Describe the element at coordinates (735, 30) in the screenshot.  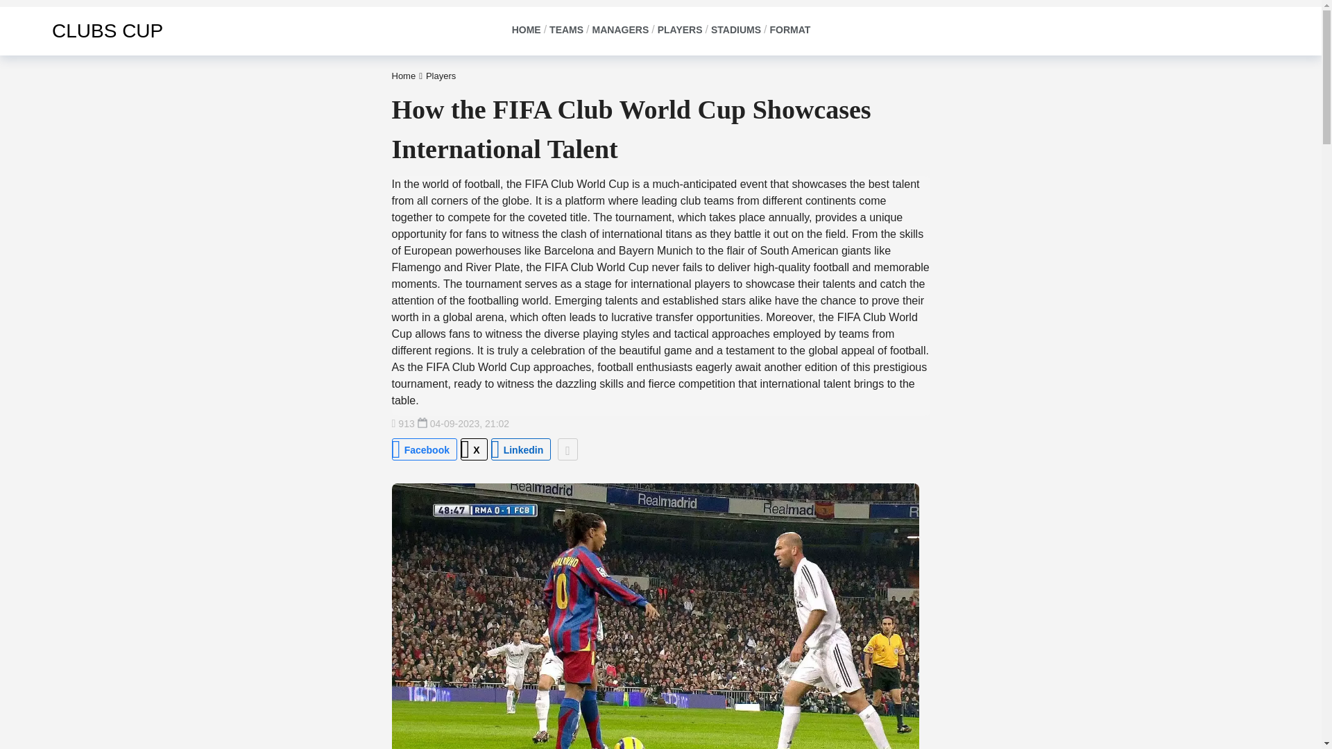
I see `STADIUMS` at that location.